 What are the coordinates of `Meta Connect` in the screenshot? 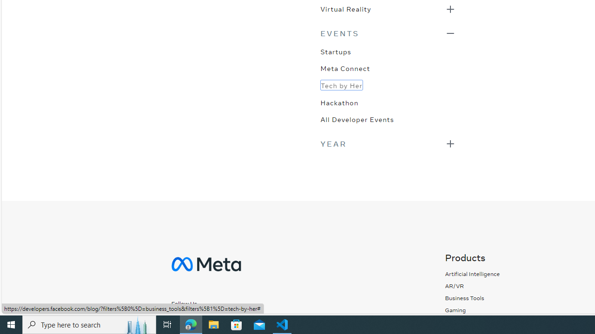 It's located at (345, 68).